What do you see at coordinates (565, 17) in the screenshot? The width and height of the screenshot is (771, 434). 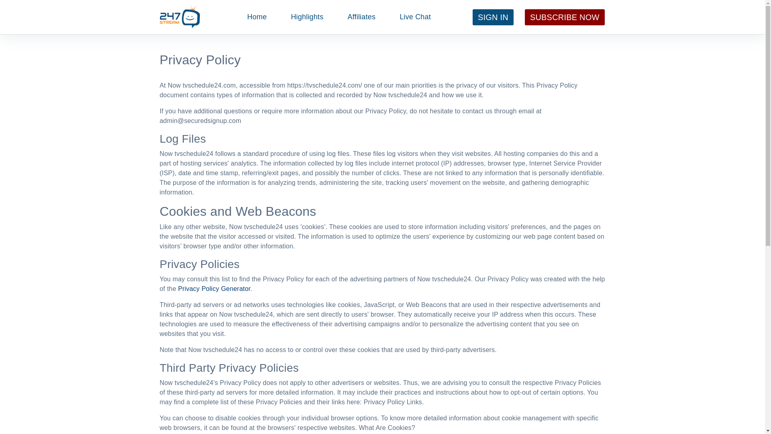 I see `SUBSCRIBE NOW` at bounding box center [565, 17].